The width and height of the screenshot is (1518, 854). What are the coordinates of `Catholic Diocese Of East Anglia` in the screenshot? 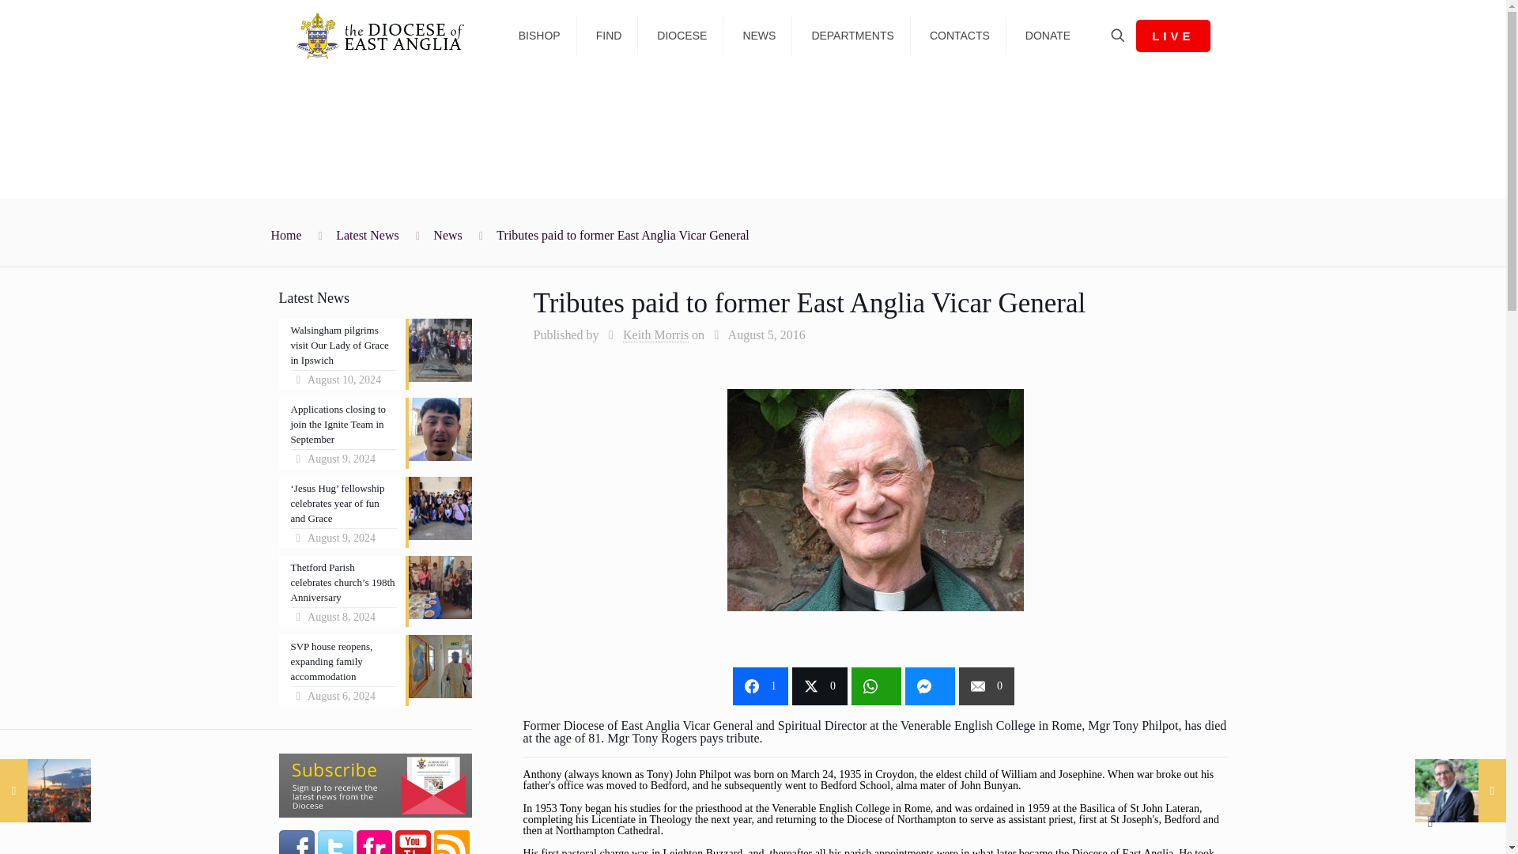 It's located at (386, 35).